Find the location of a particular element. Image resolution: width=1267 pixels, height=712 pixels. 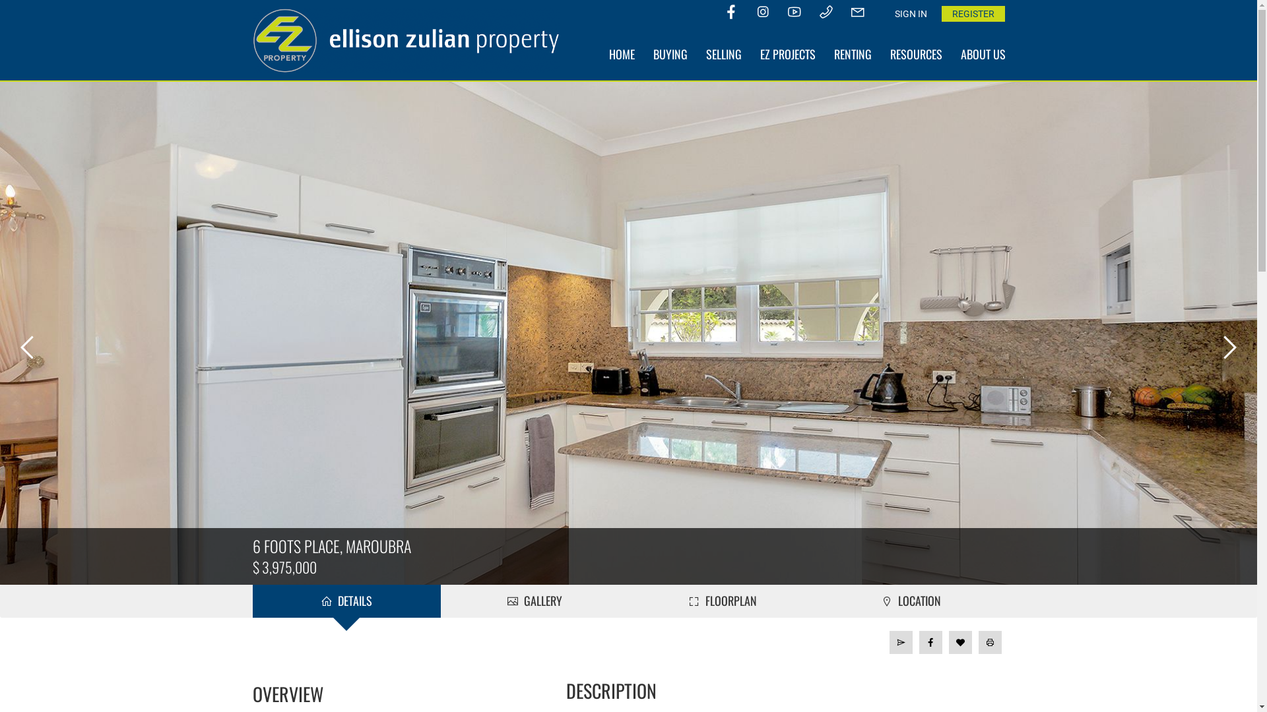

ABOUT US is located at coordinates (983, 54).